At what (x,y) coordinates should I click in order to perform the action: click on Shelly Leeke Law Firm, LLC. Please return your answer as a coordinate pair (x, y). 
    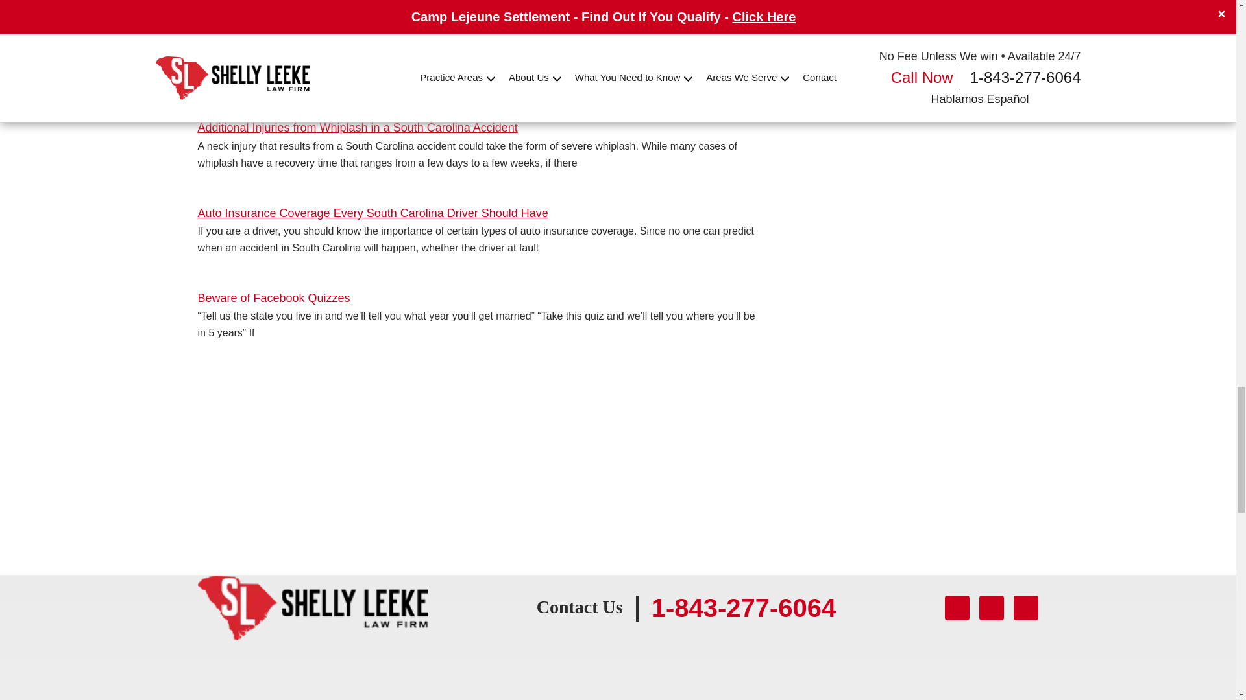
    Looking at the image, I should click on (311, 608).